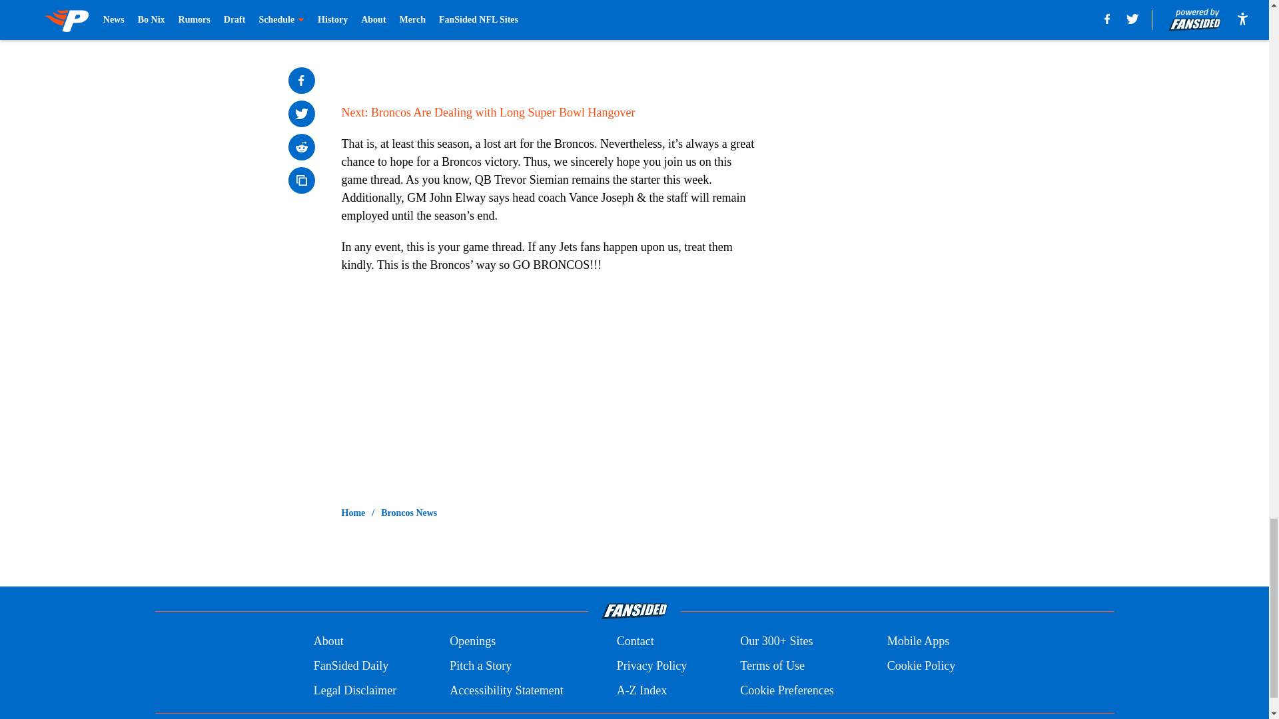 This screenshot has height=719, width=1279. What do you see at coordinates (635, 642) in the screenshot?
I see `Contact` at bounding box center [635, 642].